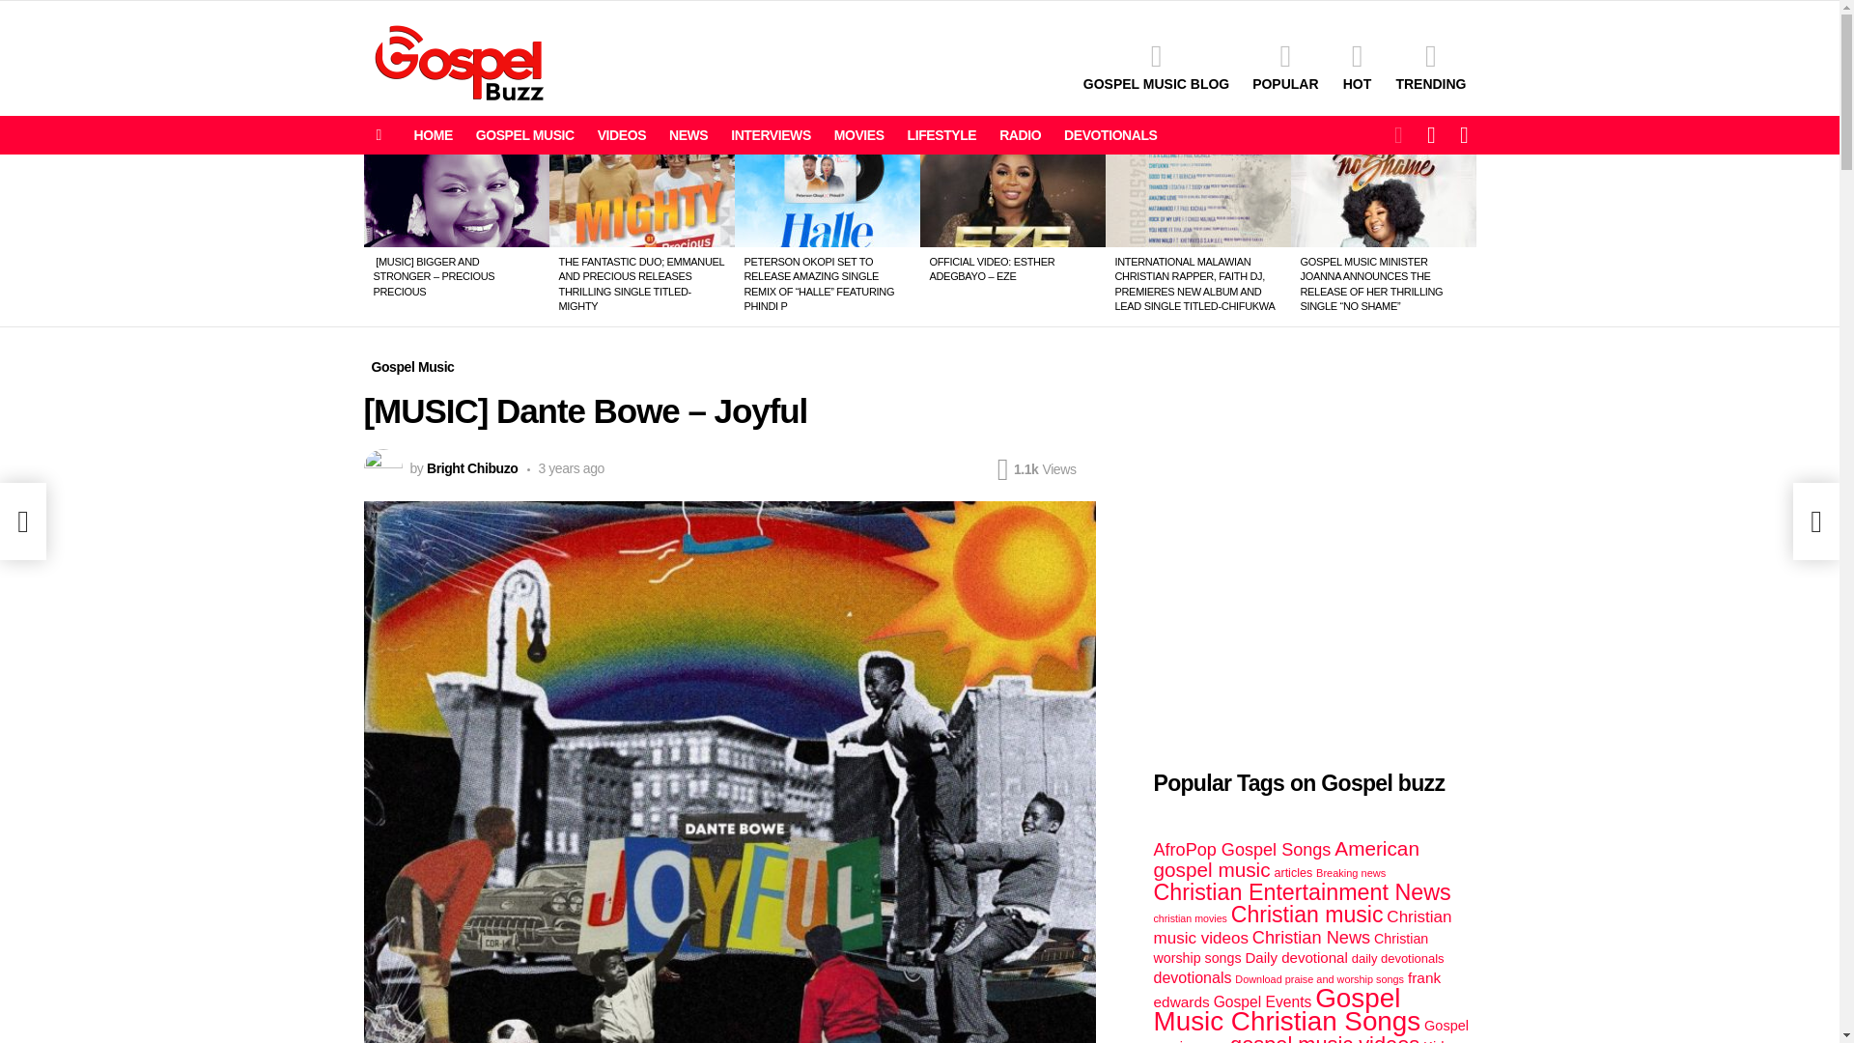  I want to click on POPULAR, so click(1284, 67).